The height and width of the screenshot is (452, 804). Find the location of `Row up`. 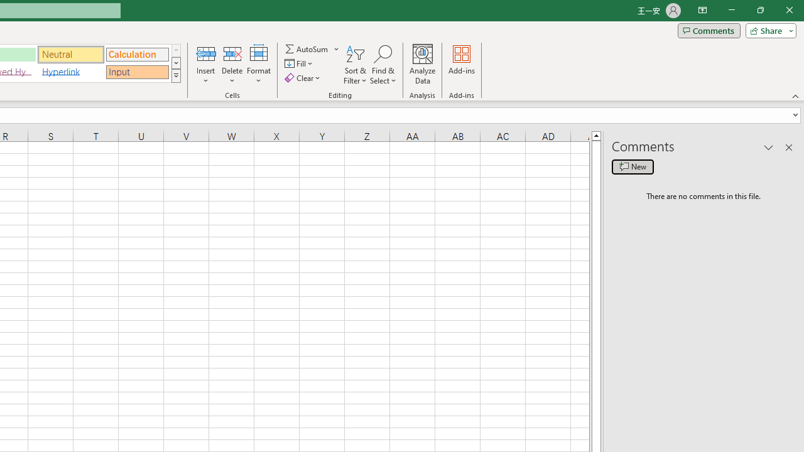

Row up is located at coordinates (176, 50).